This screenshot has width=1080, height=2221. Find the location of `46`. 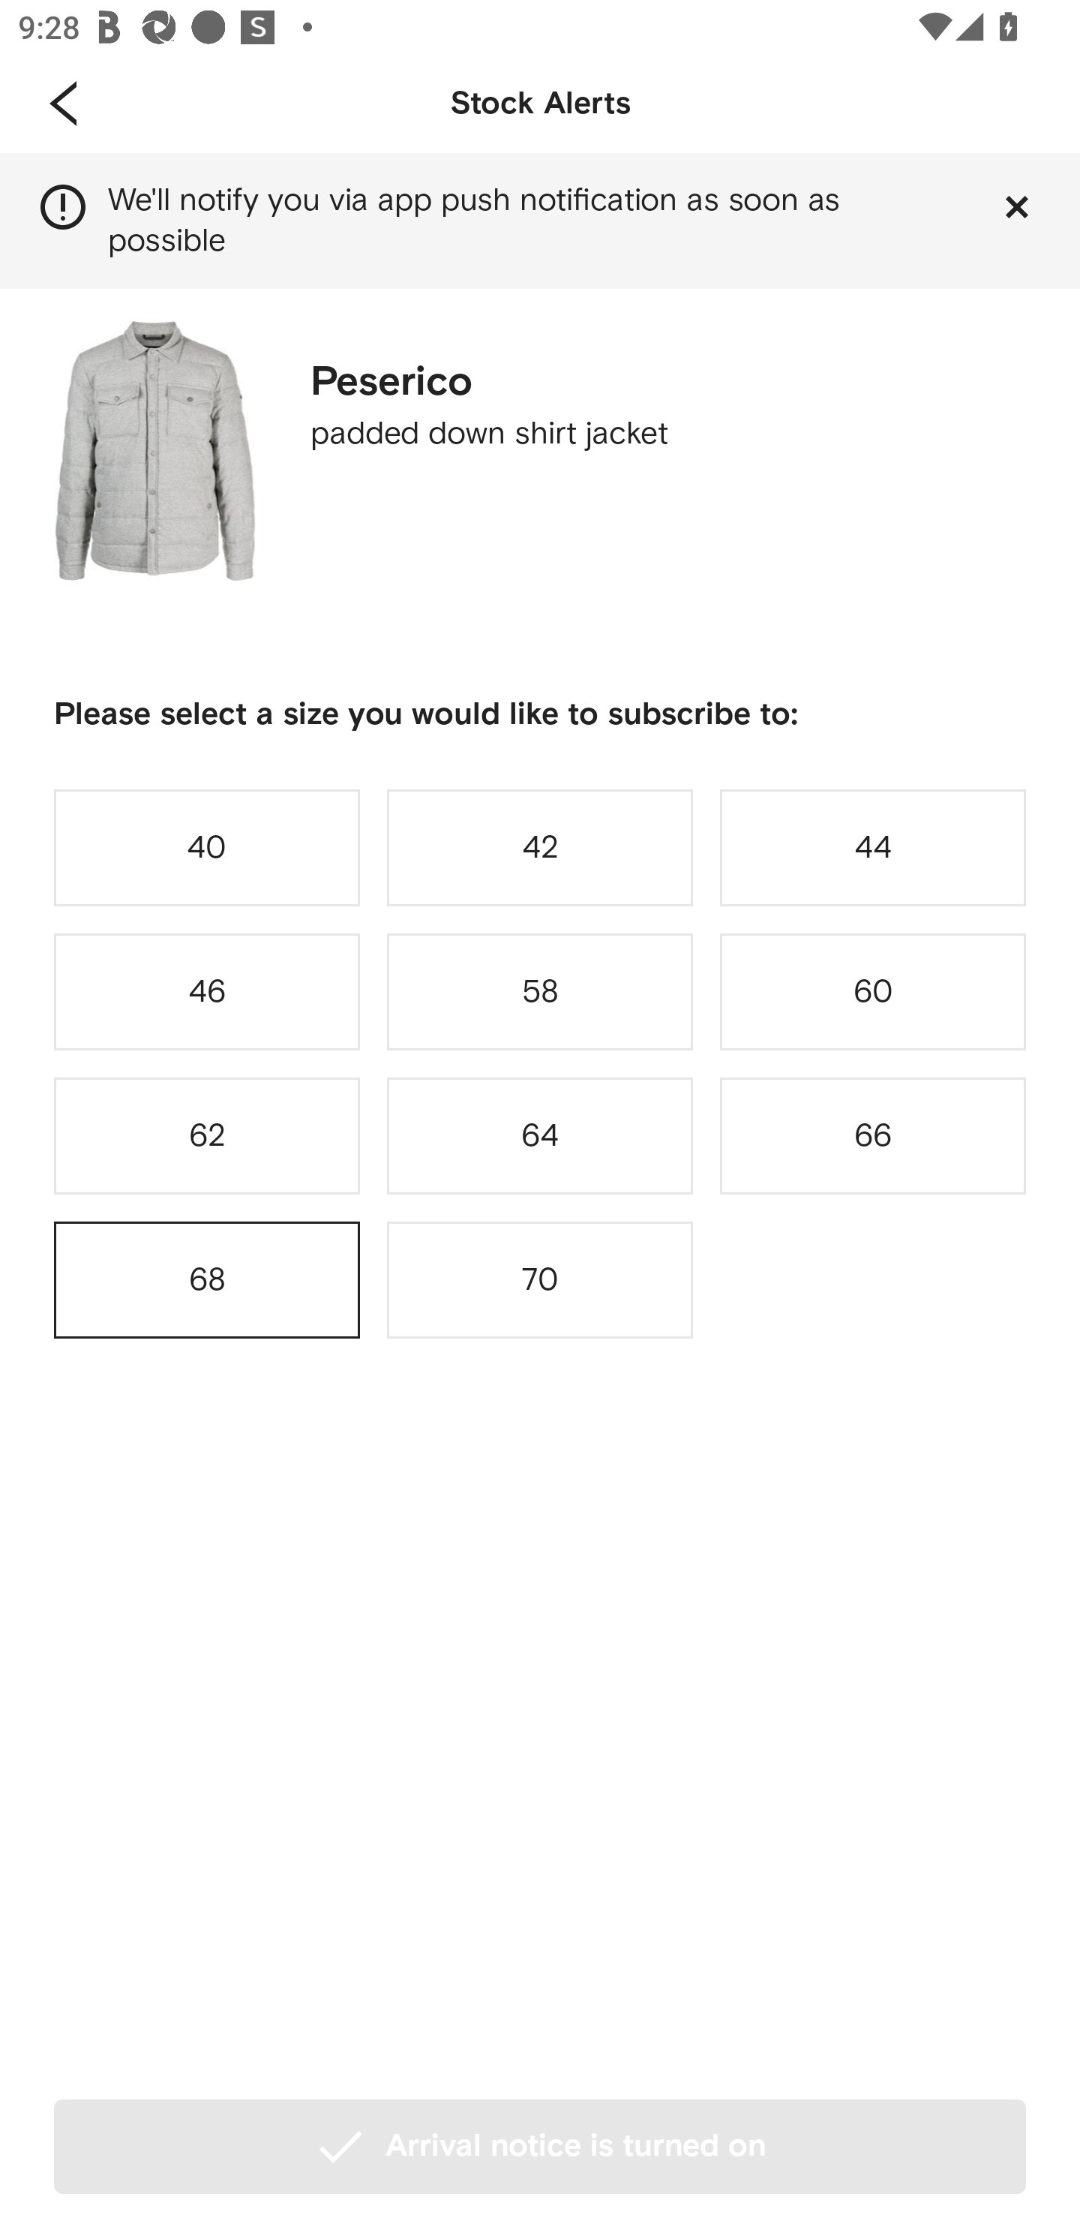

46 is located at coordinates (207, 992).